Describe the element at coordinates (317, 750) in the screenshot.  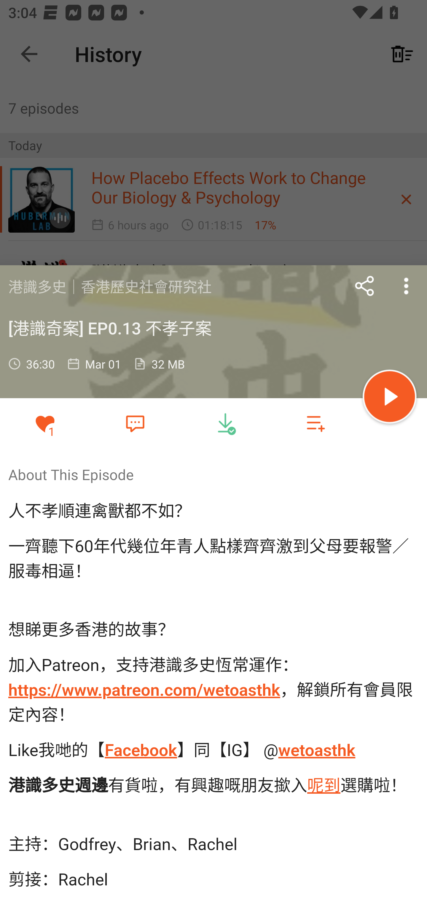
I see `⁠⁠⁠⁠wetoasthk⁠⁠⁠⁠` at that location.